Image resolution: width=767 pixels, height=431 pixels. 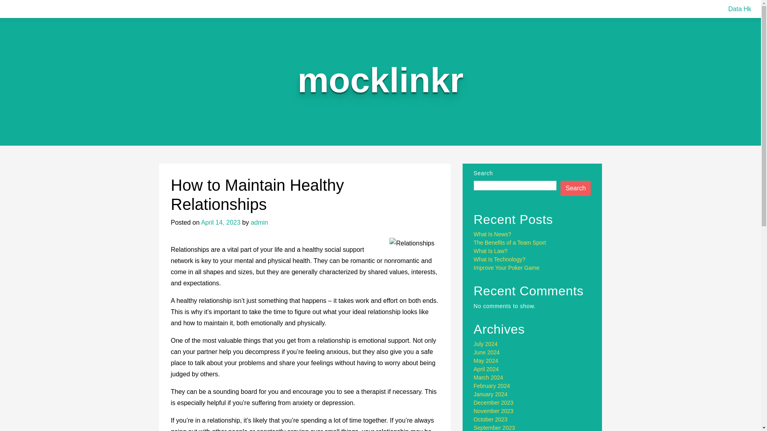 What do you see at coordinates (488, 378) in the screenshot?
I see `March 2024` at bounding box center [488, 378].